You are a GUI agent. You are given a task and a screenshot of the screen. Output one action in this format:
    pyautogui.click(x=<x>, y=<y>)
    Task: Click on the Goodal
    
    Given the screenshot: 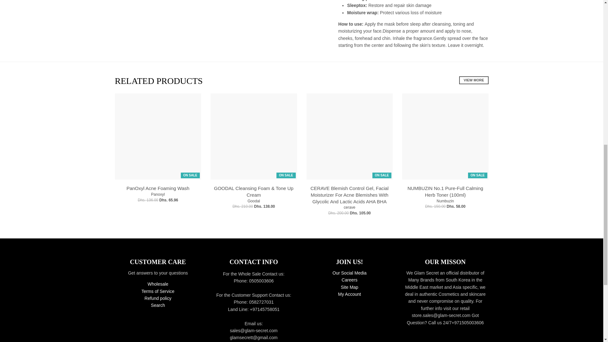 What is the action you would take?
    pyautogui.click(x=254, y=201)
    